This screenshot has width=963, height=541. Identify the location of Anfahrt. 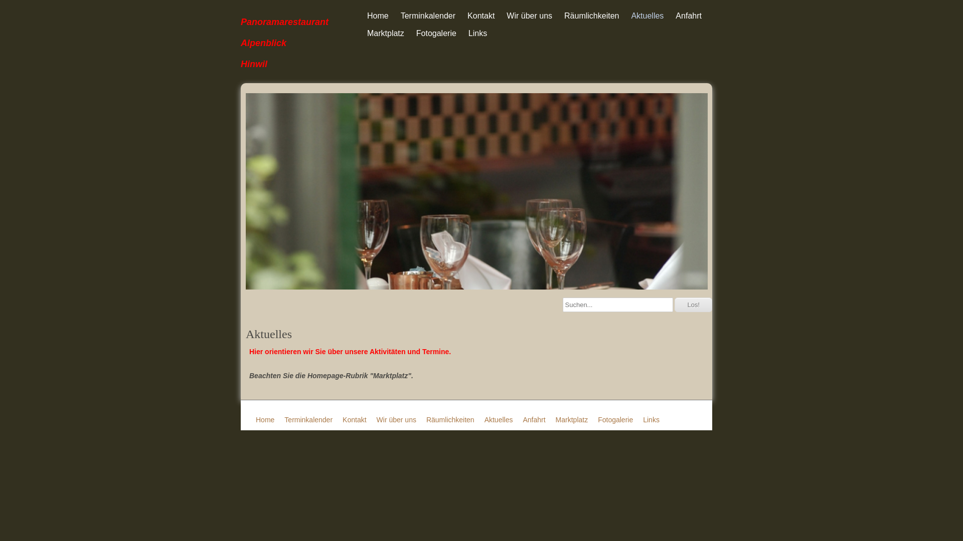
(534, 420).